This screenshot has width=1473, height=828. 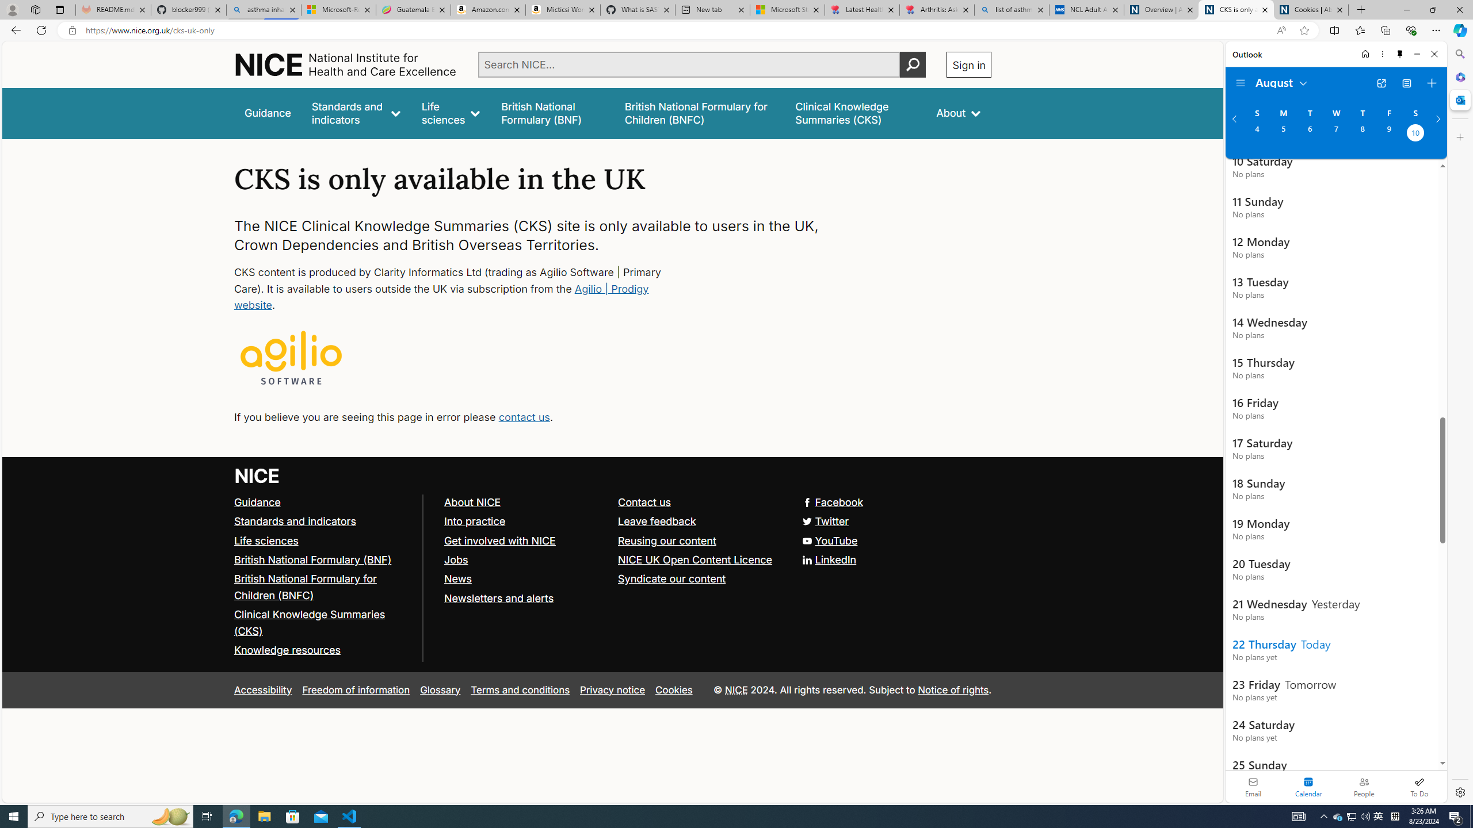 What do you see at coordinates (1364, 54) in the screenshot?
I see `Home` at bounding box center [1364, 54].